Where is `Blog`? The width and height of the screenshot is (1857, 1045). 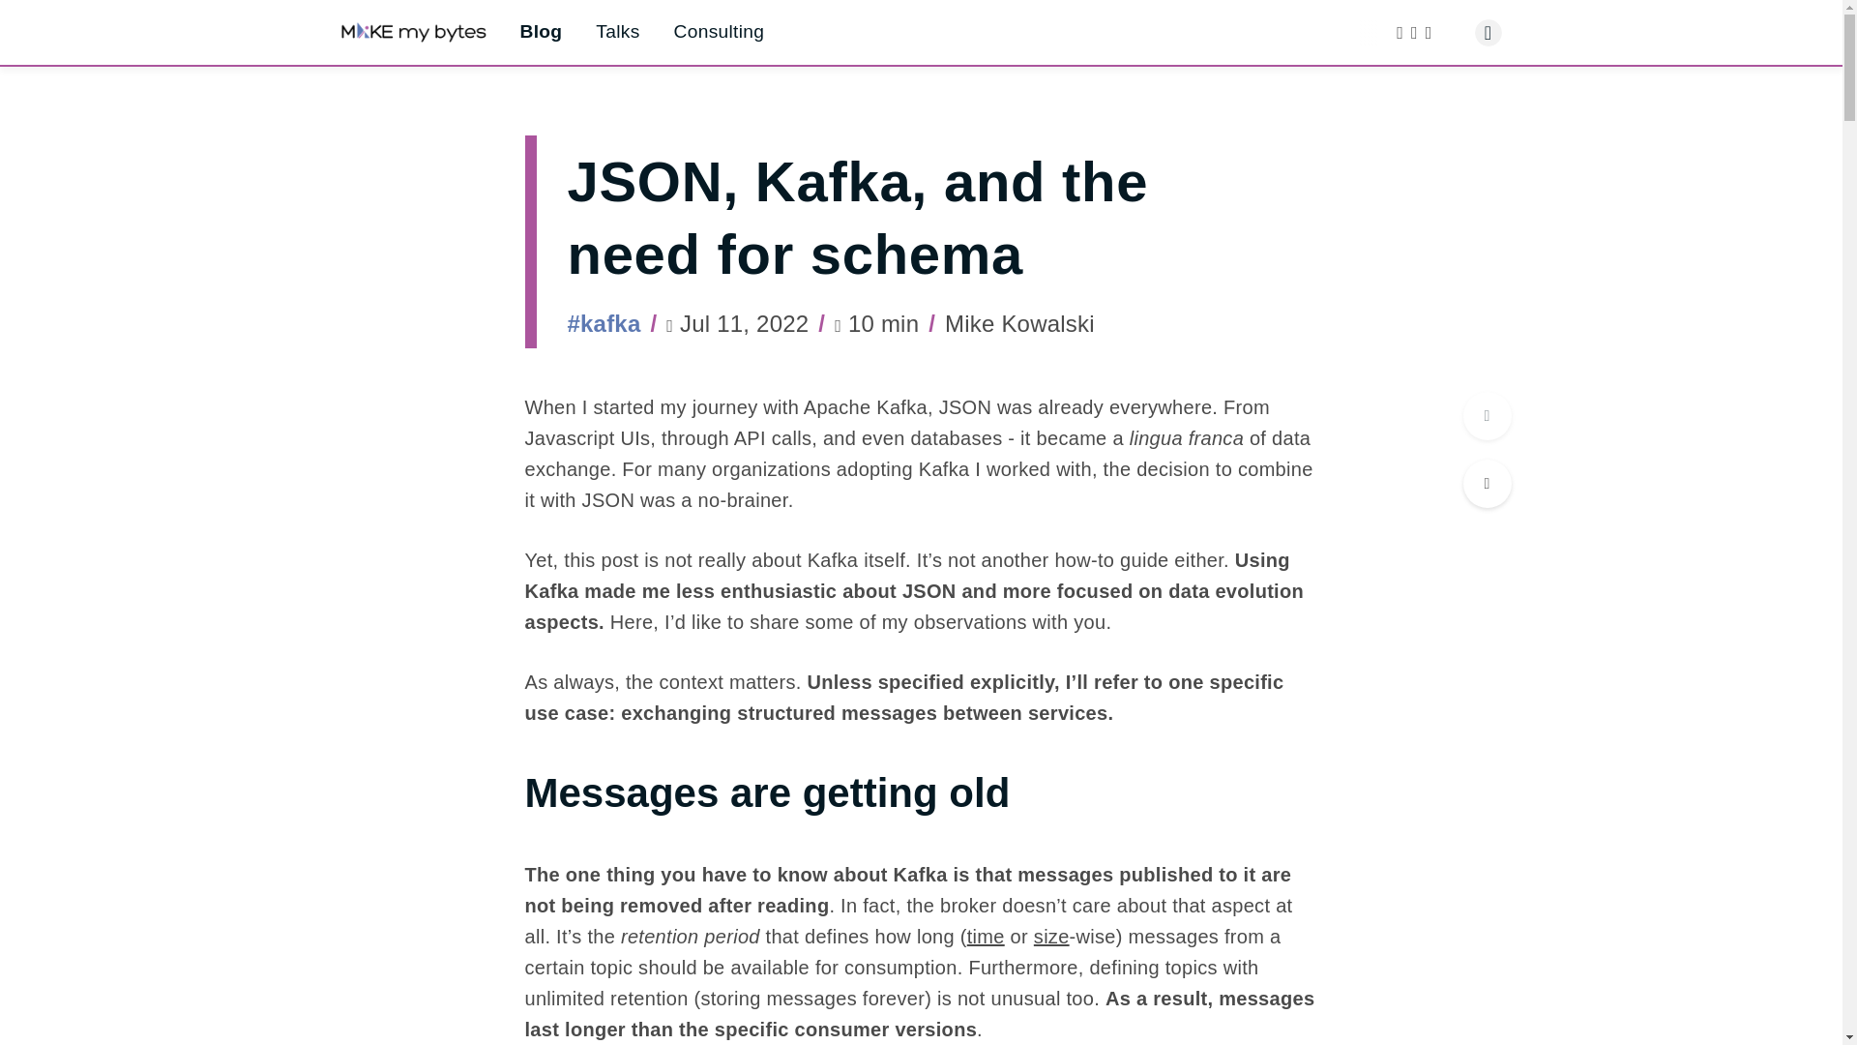
Blog is located at coordinates (541, 31).